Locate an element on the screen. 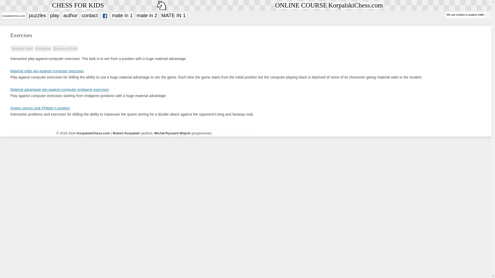 This screenshot has height=278, width=495. Endgame is located at coordinates (43, 48).